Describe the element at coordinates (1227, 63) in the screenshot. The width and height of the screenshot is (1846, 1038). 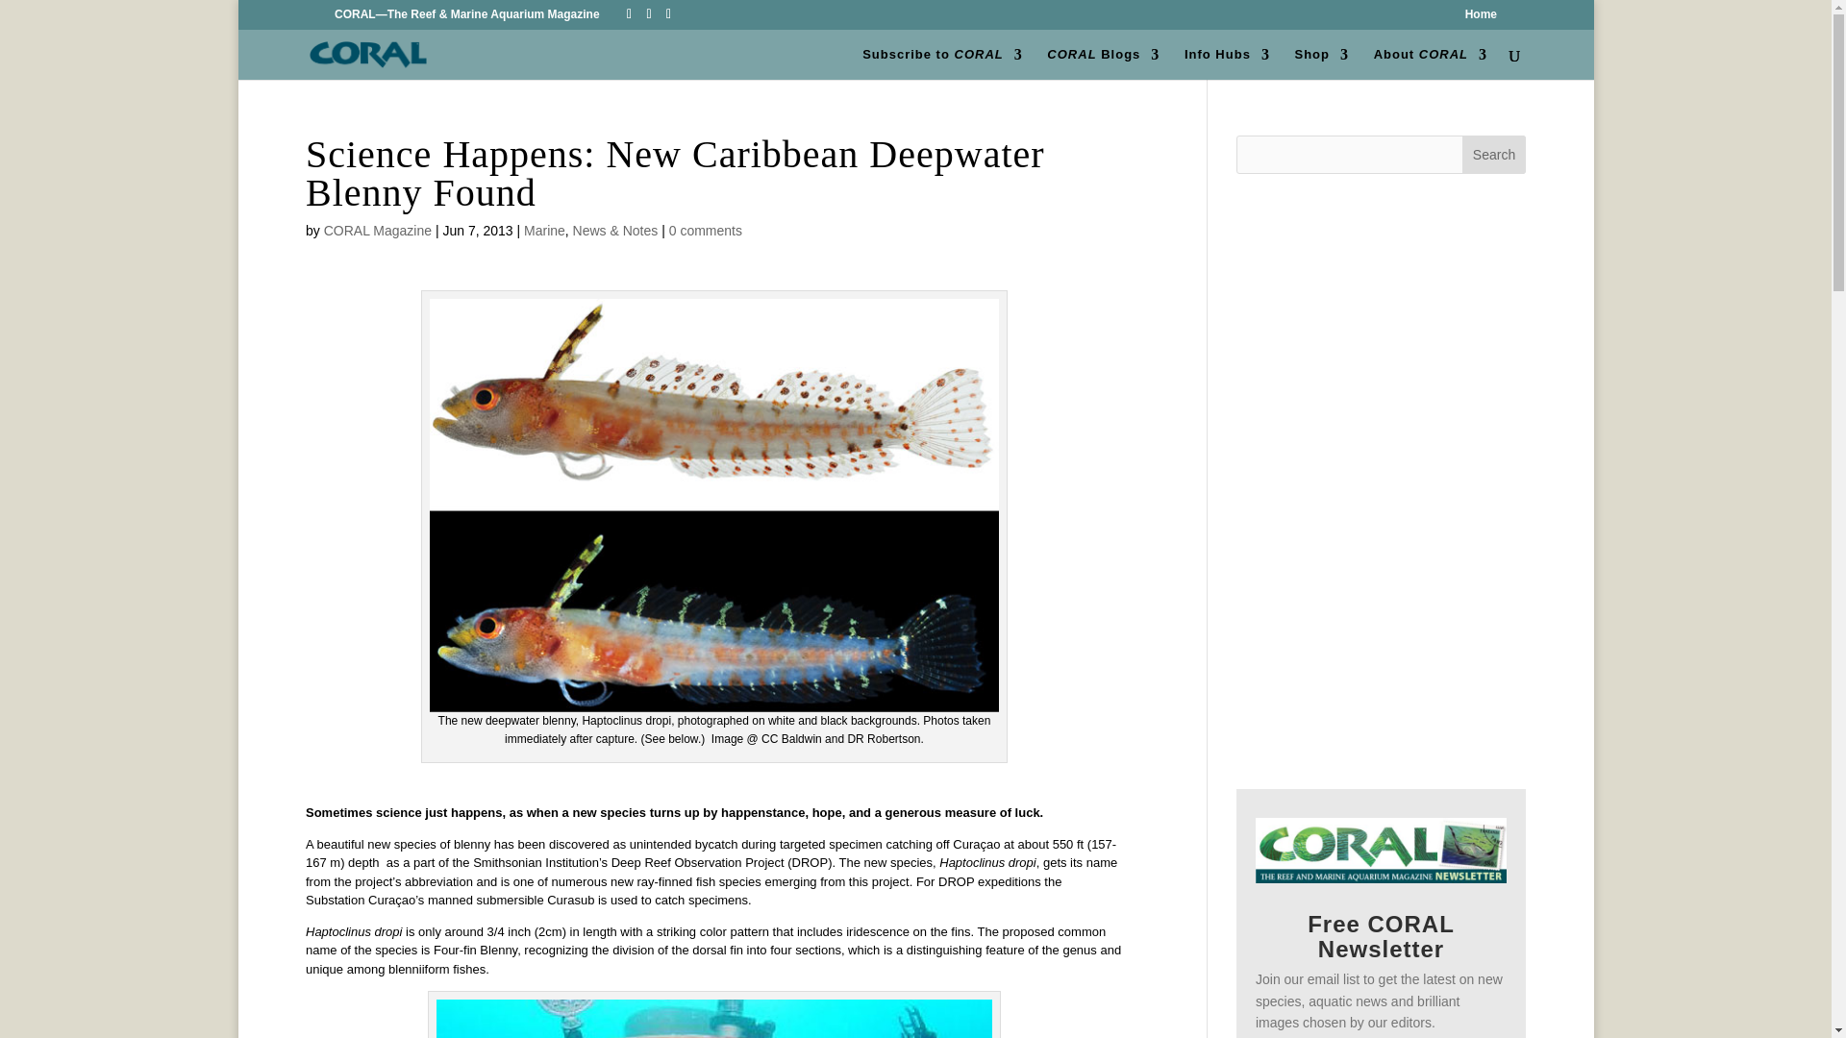
I see `Info Hubs` at that location.